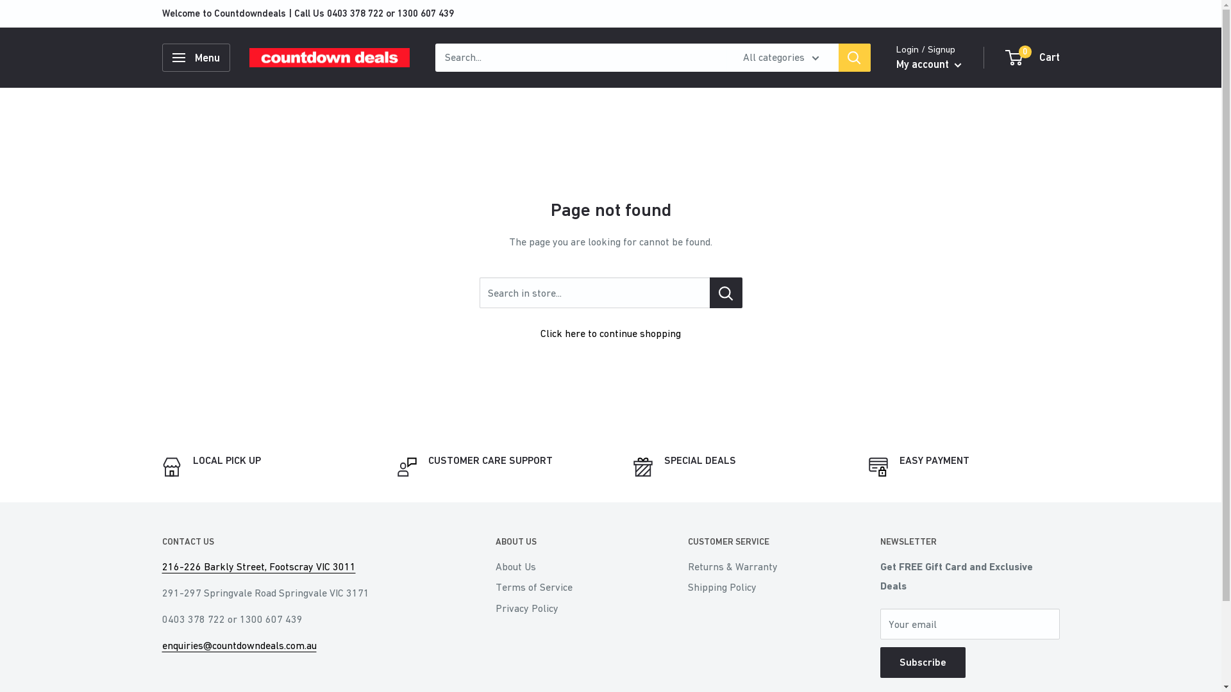 The image size is (1231, 692). Describe the element at coordinates (922, 663) in the screenshot. I see `Subscribe` at that location.